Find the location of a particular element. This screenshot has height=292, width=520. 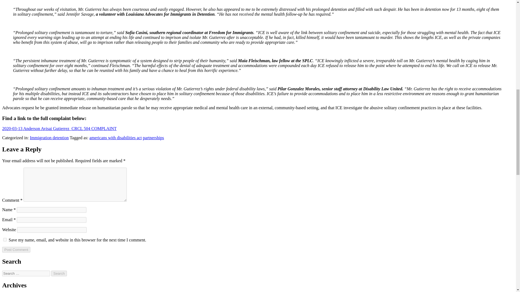

Post Comment is located at coordinates (16, 250).